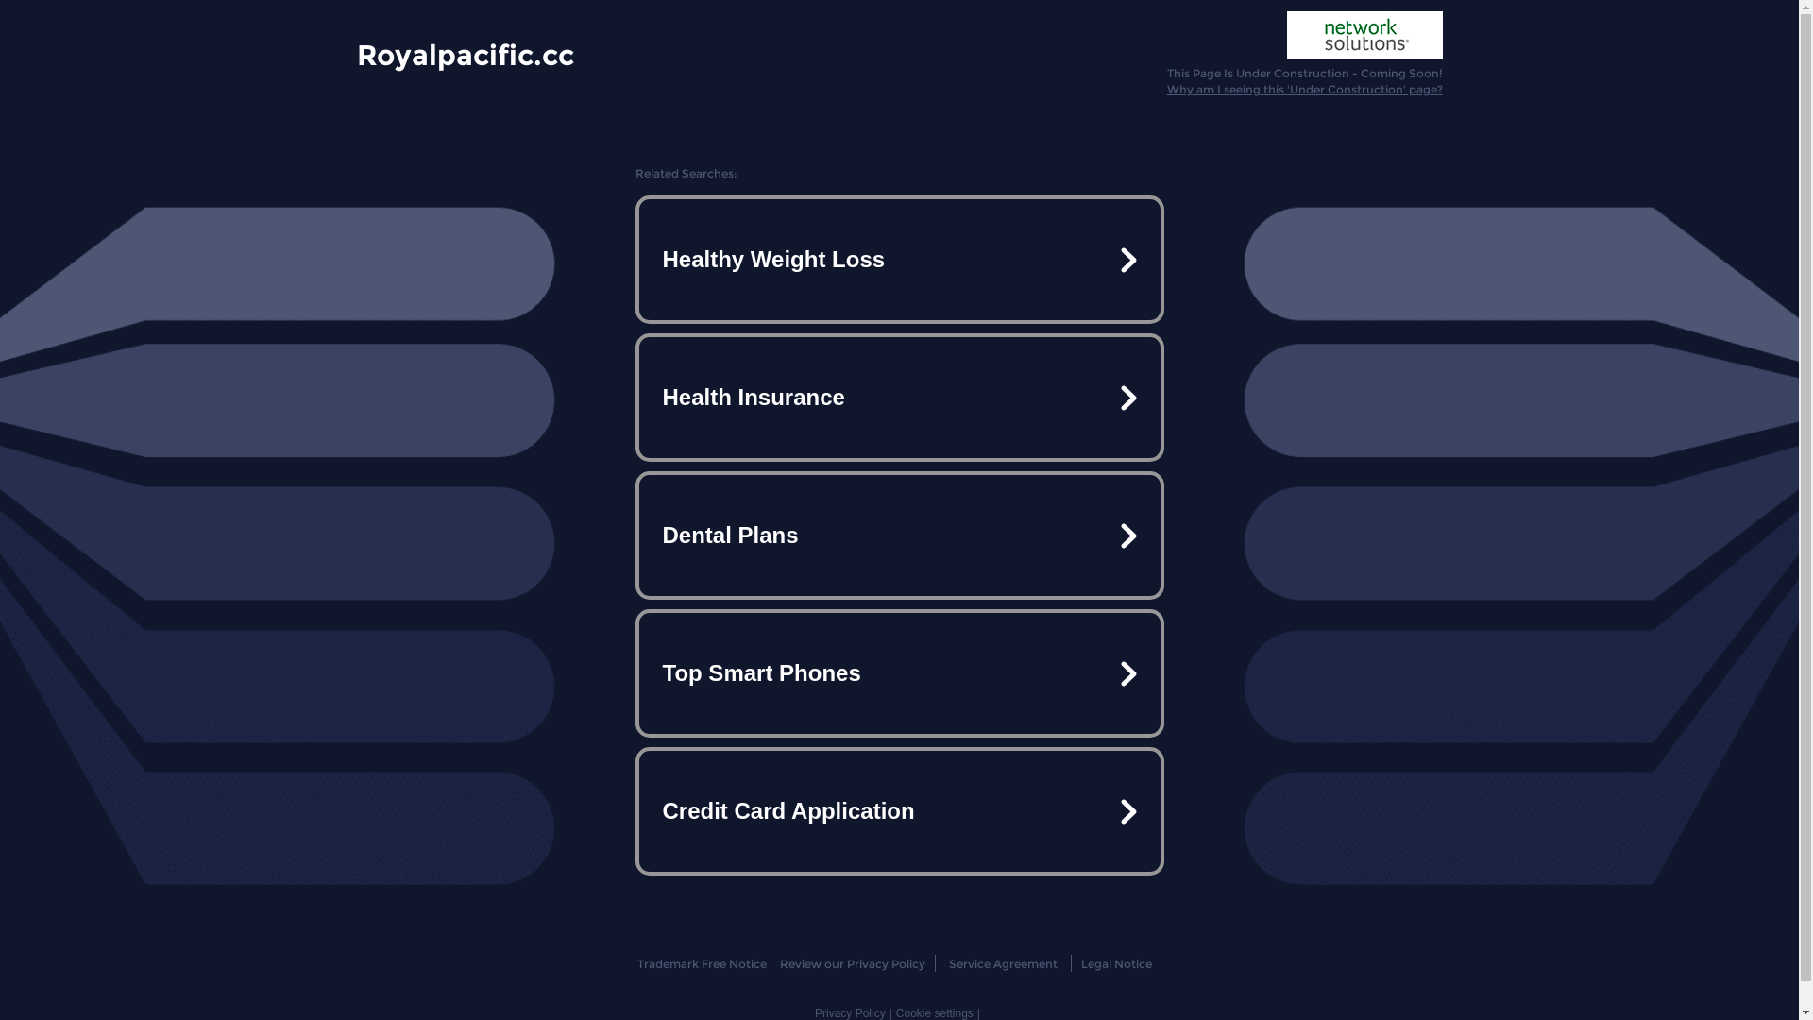 The width and height of the screenshot is (1813, 1020). What do you see at coordinates (899, 673) in the screenshot?
I see `Top Smart Phones` at bounding box center [899, 673].